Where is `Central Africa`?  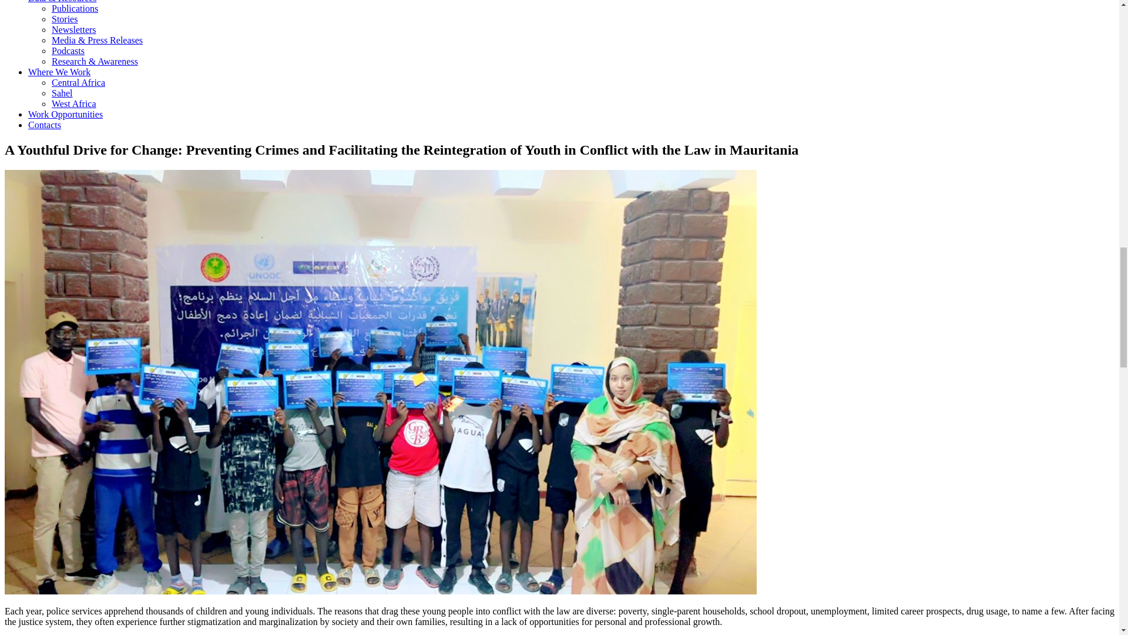
Central Africa is located at coordinates (78, 82).